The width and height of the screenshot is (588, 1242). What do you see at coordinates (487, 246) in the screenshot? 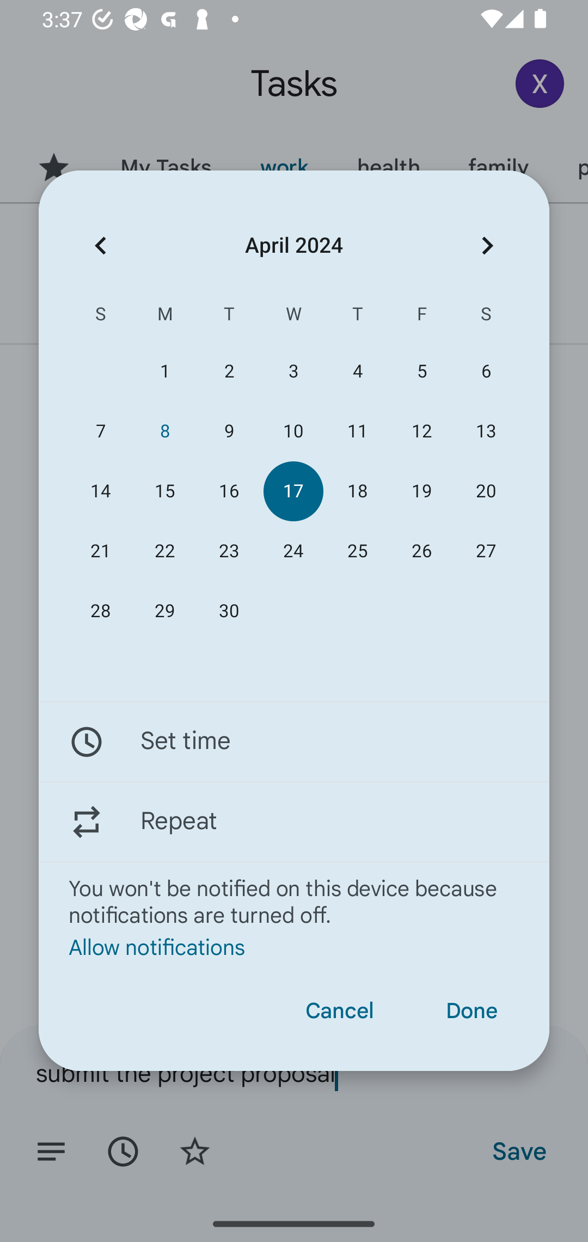
I see `Next month` at bounding box center [487, 246].